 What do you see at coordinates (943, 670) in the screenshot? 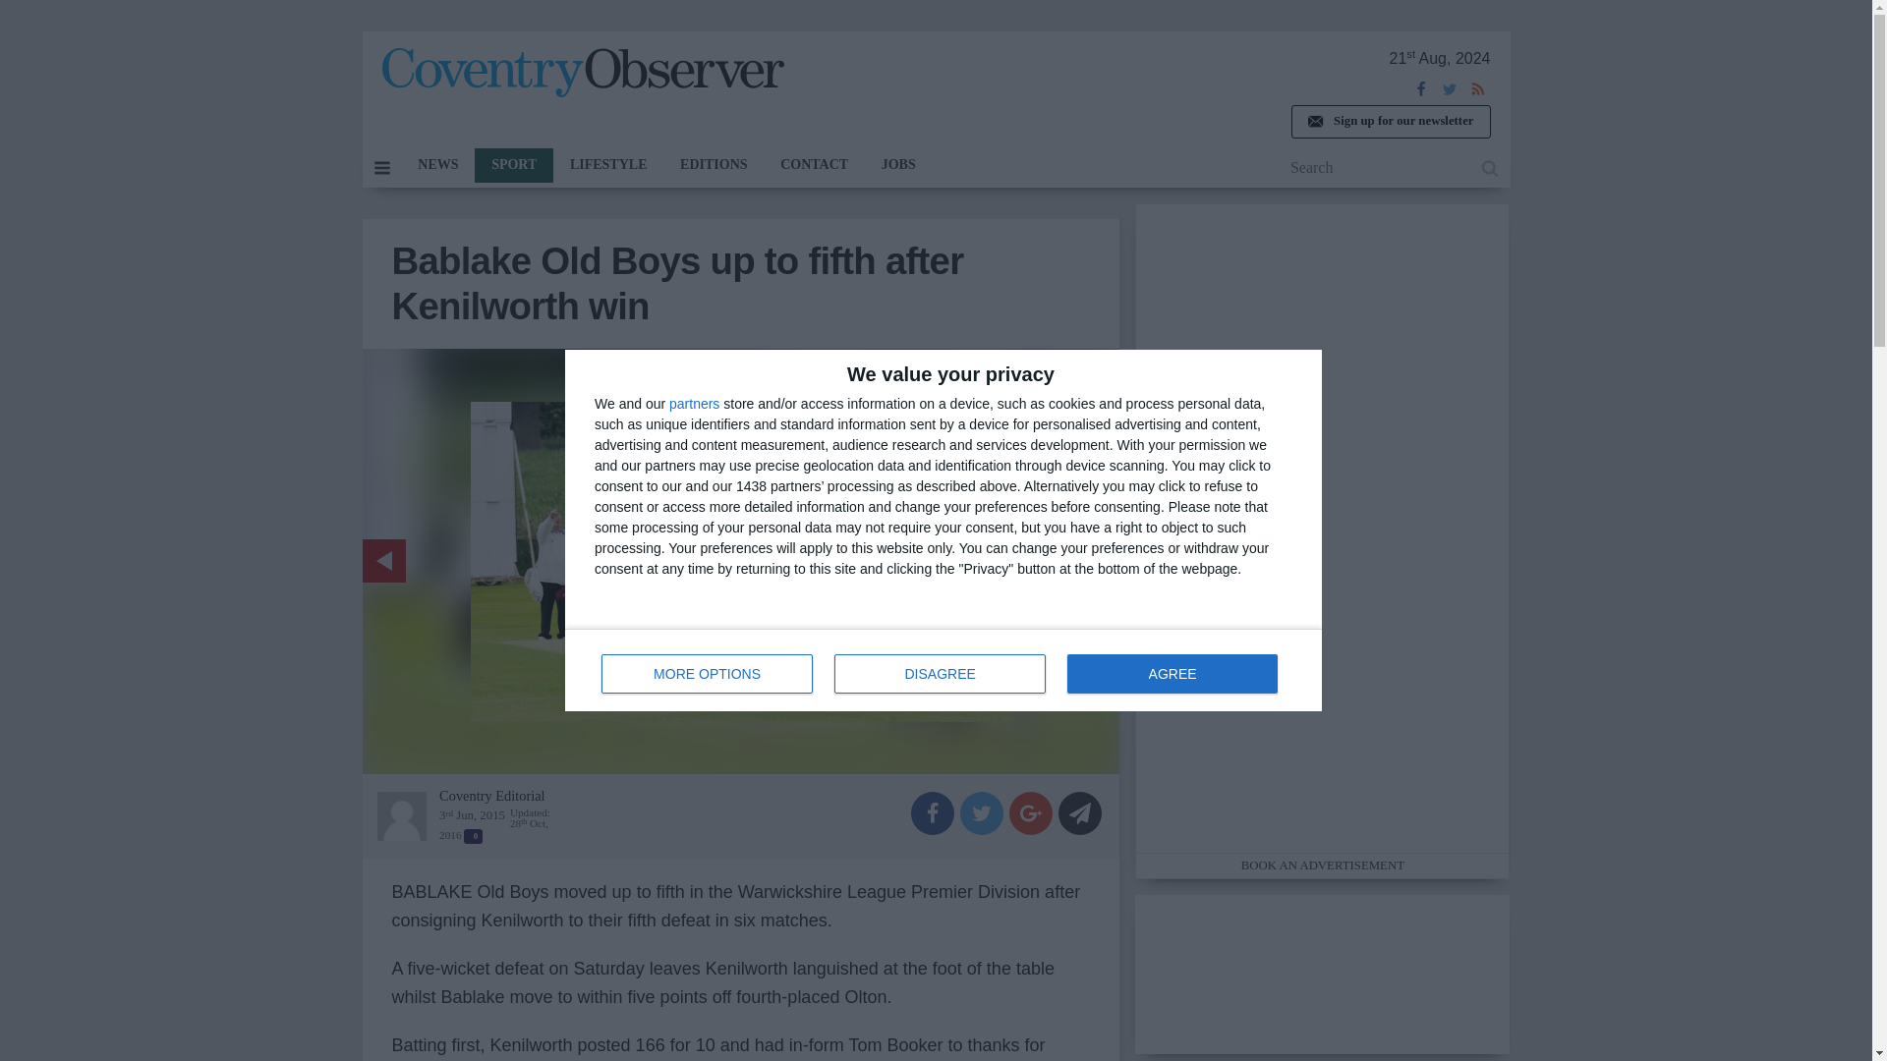
I see `NEWS` at bounding box center [943, 670].